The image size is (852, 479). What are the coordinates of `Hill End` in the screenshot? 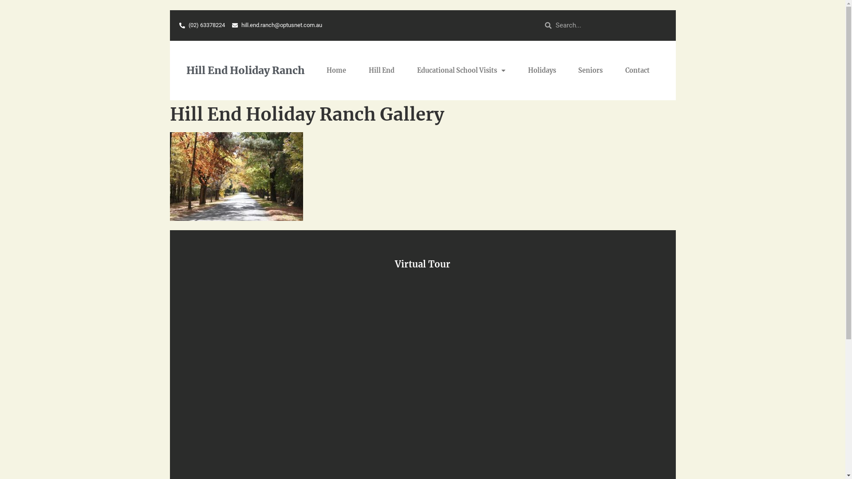 It's located at (382, 71).